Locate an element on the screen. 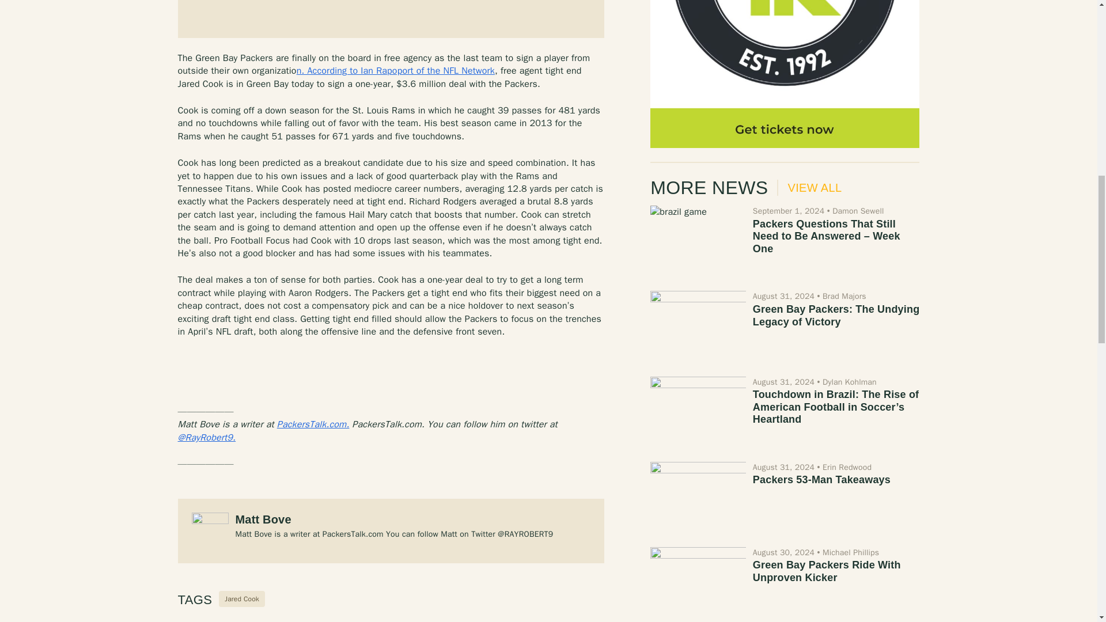 The image size is (1106, 622). Green Bay Packers: The Undying Legacy of Victory is located at coordinates (698, 326).